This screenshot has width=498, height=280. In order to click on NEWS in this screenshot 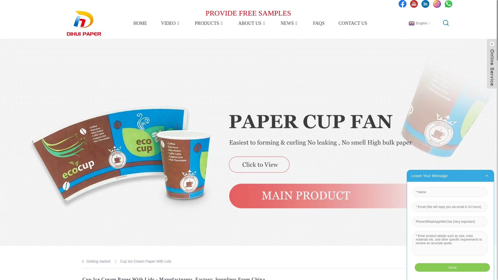, I will do `click(290, 23)`.